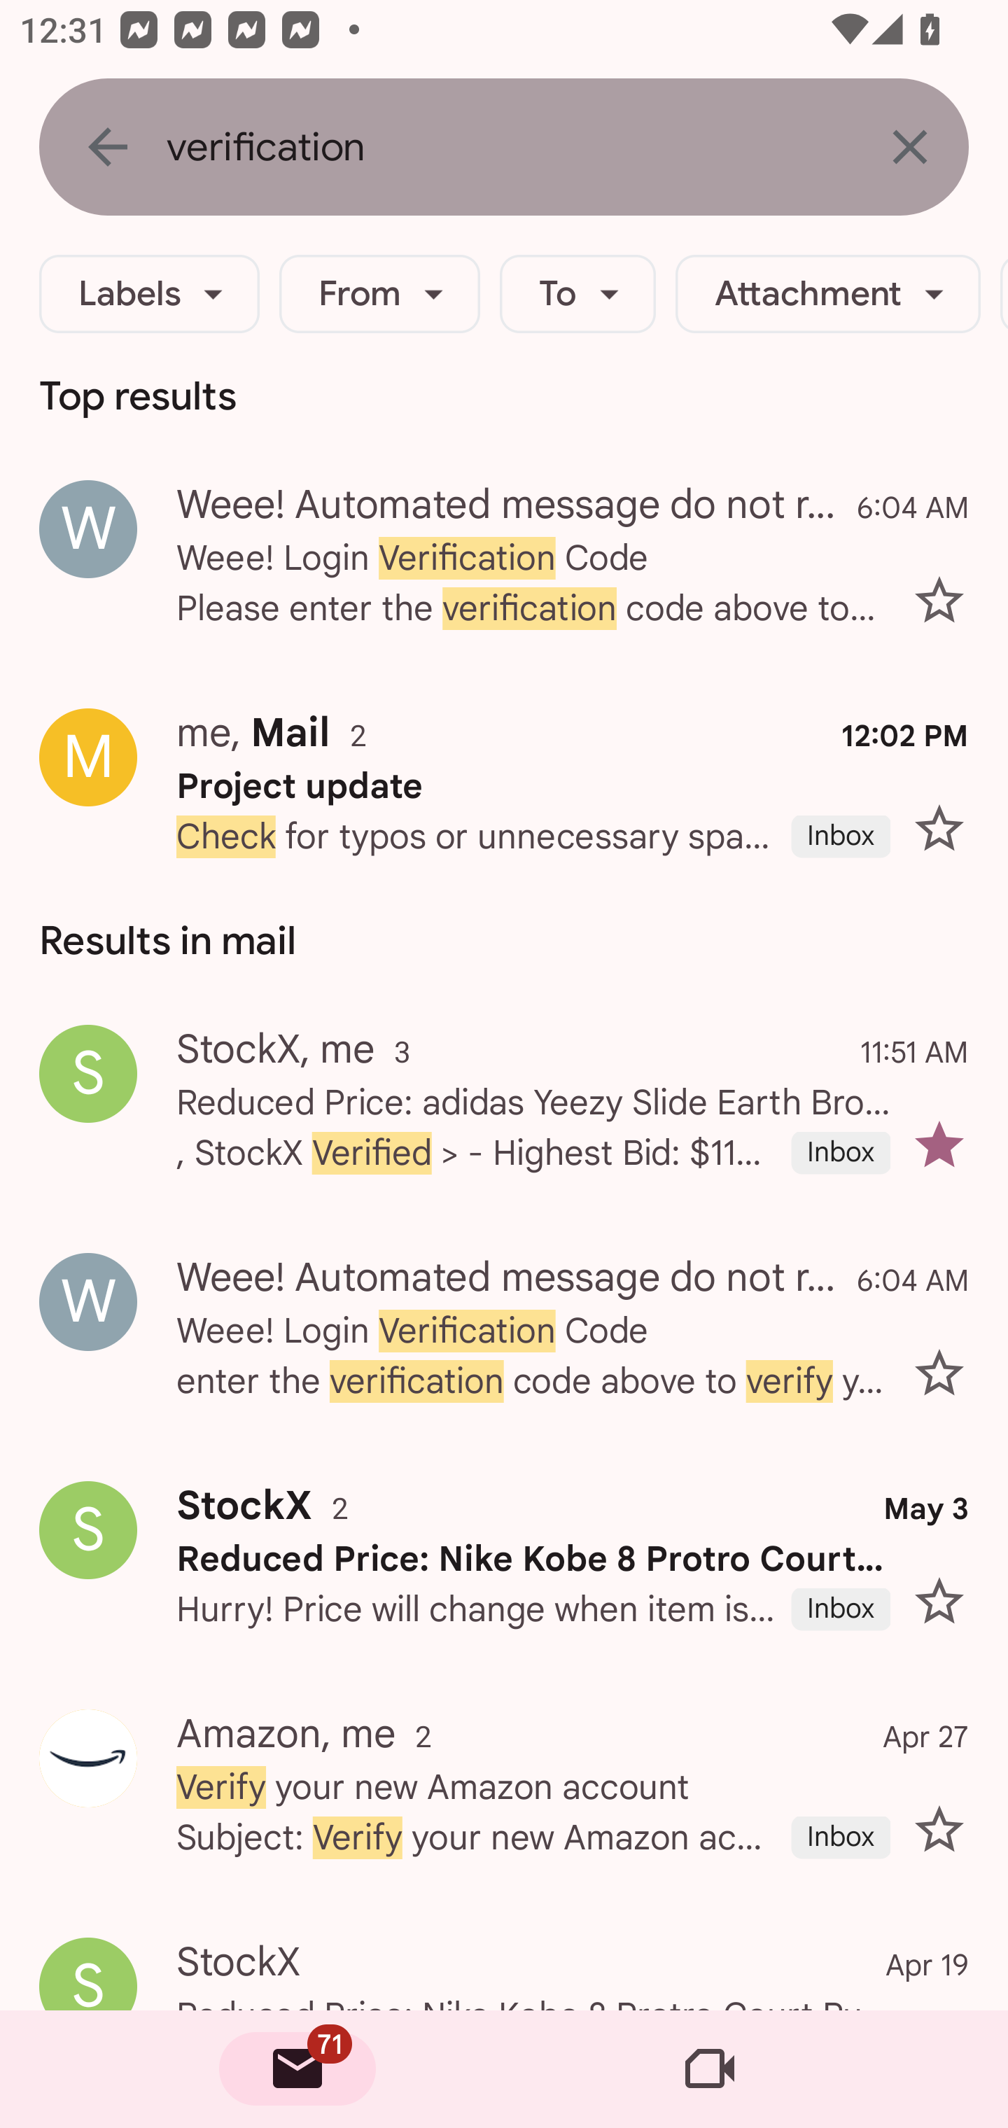  Describe the element at coordinates (578, 294) in the screenshot. I see `To` at that location.